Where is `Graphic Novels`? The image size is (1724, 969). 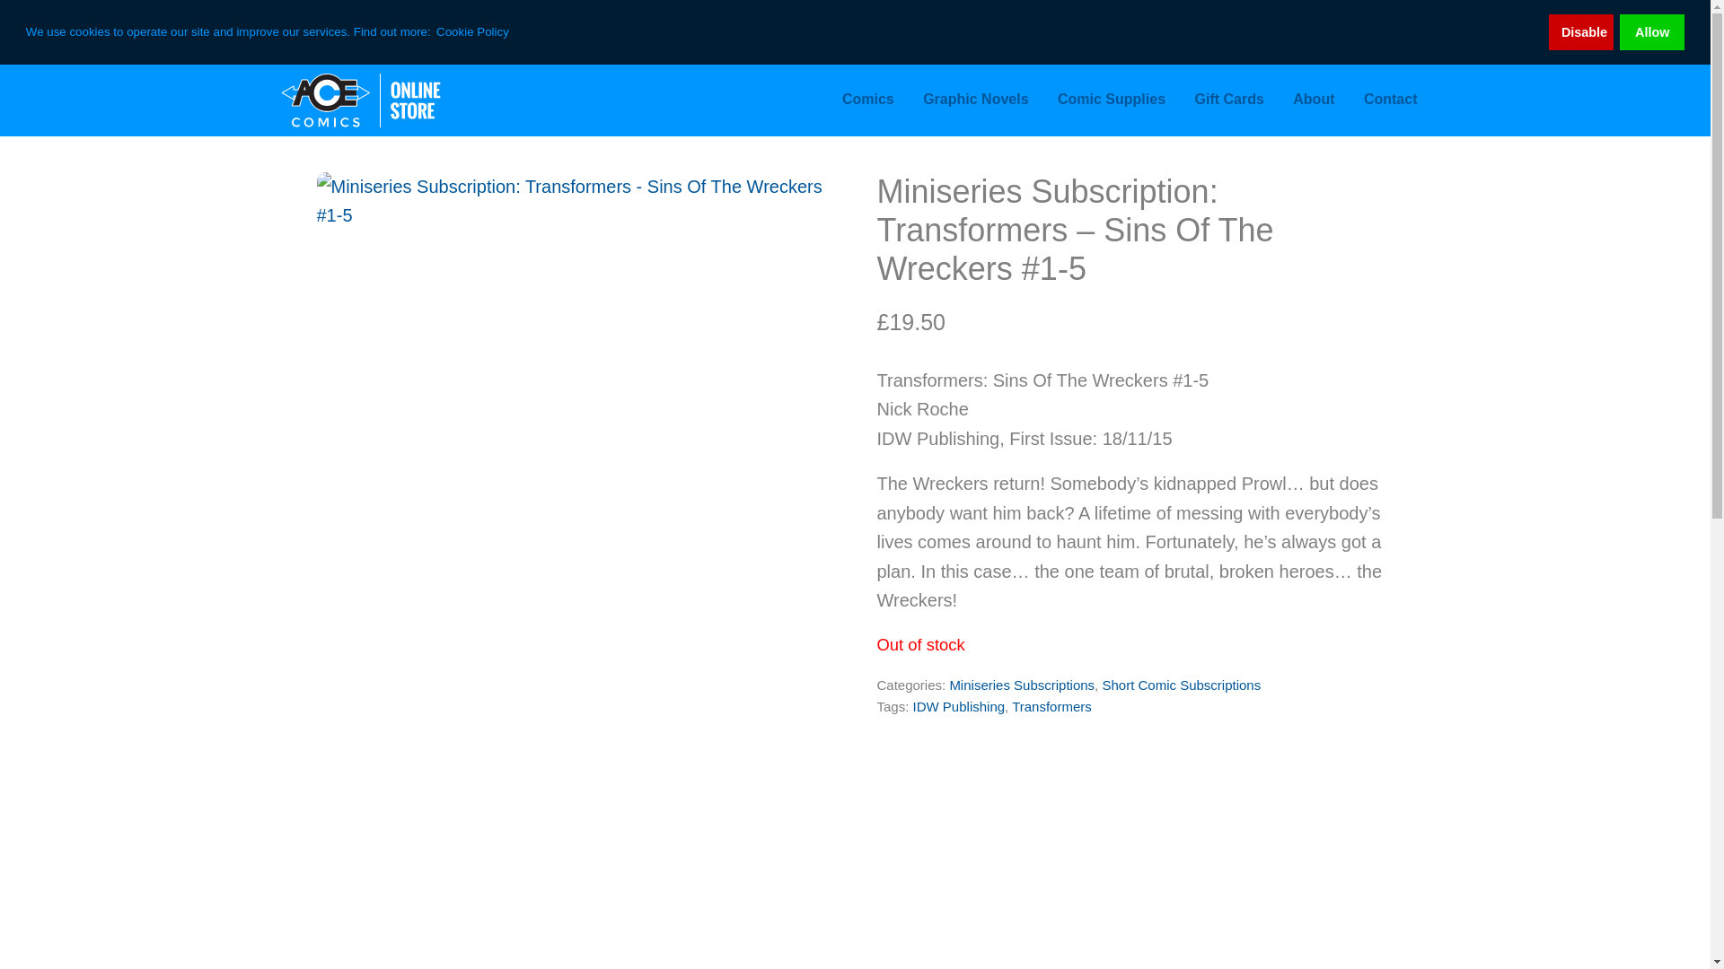
Graphic Novels is located at coordinates (975, 100).